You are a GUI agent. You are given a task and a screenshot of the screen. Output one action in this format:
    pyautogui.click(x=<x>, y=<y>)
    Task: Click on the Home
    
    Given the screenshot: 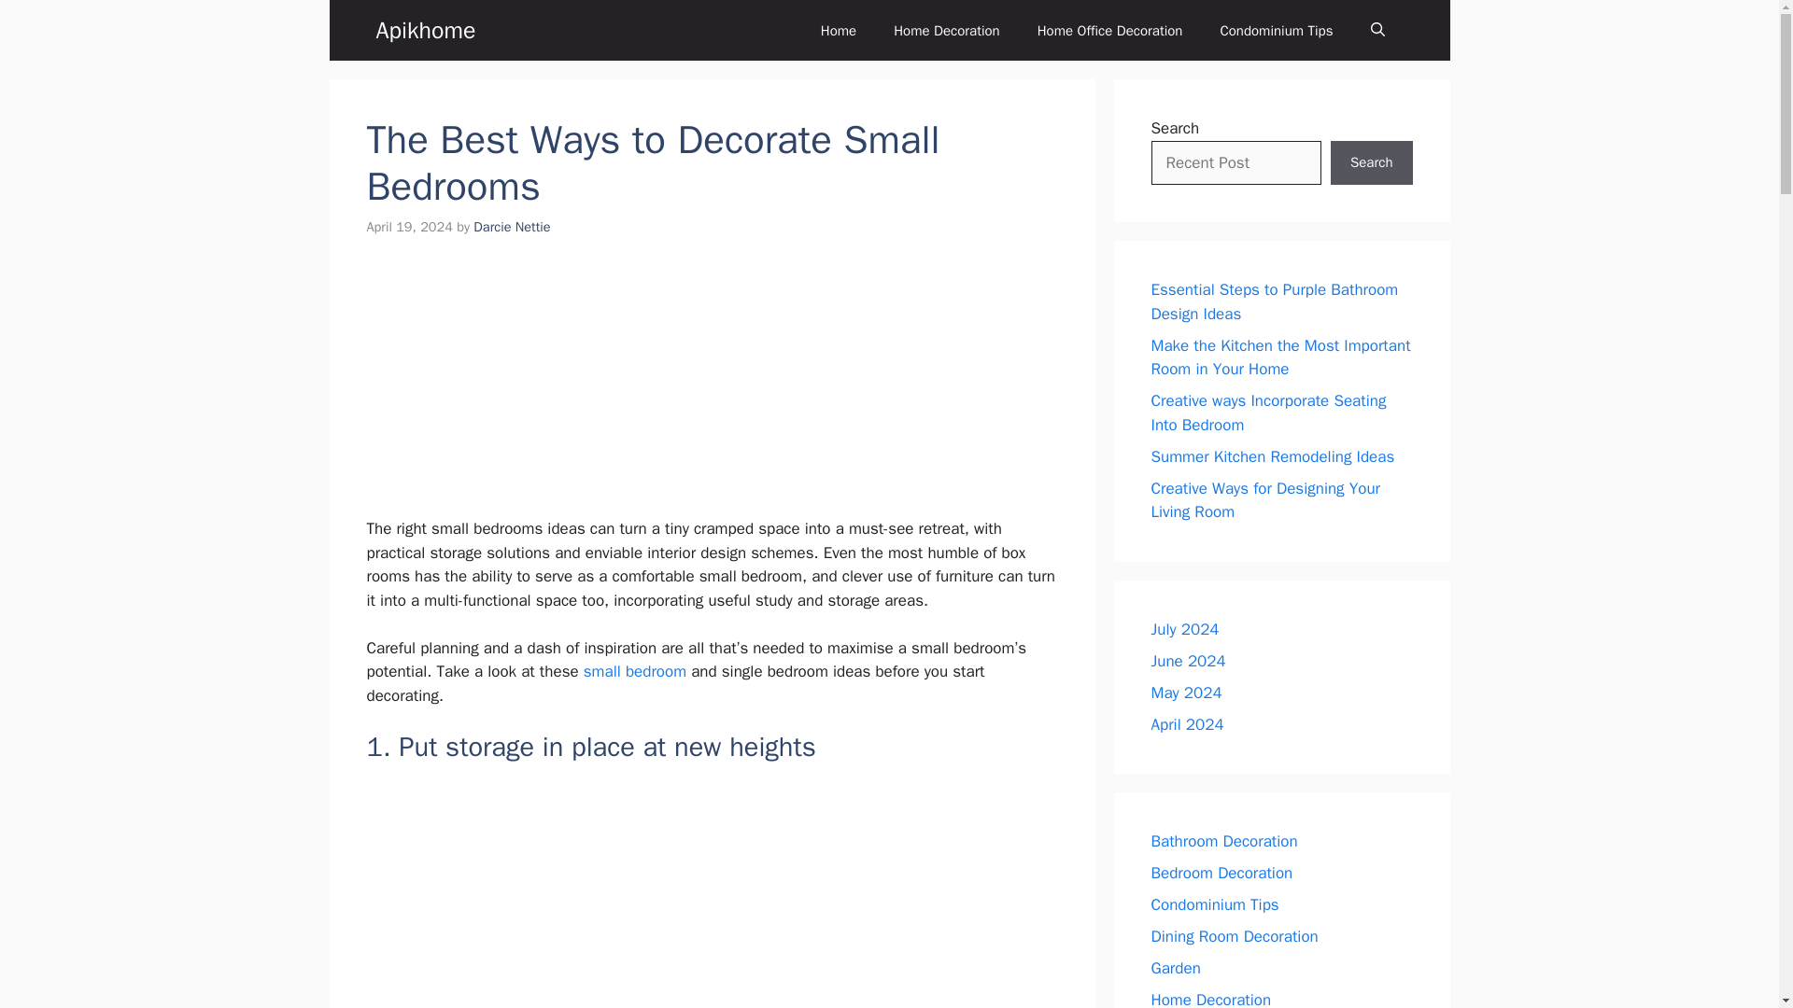 What is the action you would take?
    pyautogui.click(x=838, y=30)
    